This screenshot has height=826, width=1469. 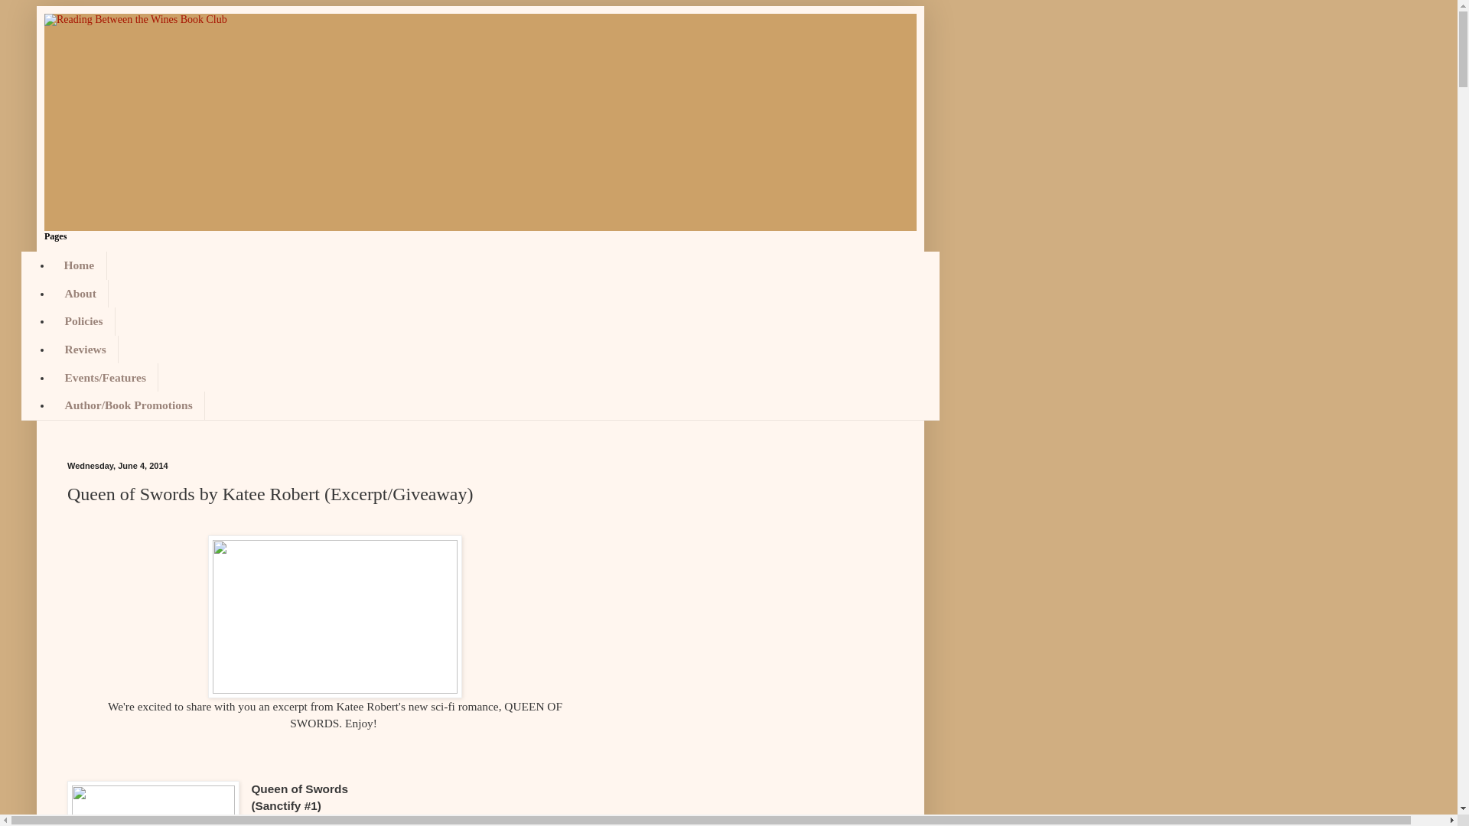 I want to click on Home, so click(x=80, y=266).